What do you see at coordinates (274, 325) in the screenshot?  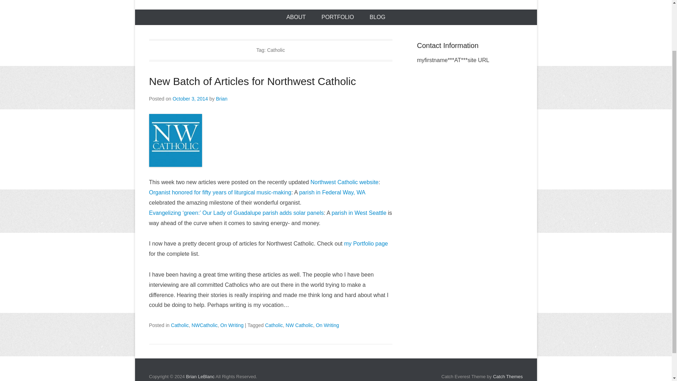 I see `Catholic` at bounding box center [274, 325].